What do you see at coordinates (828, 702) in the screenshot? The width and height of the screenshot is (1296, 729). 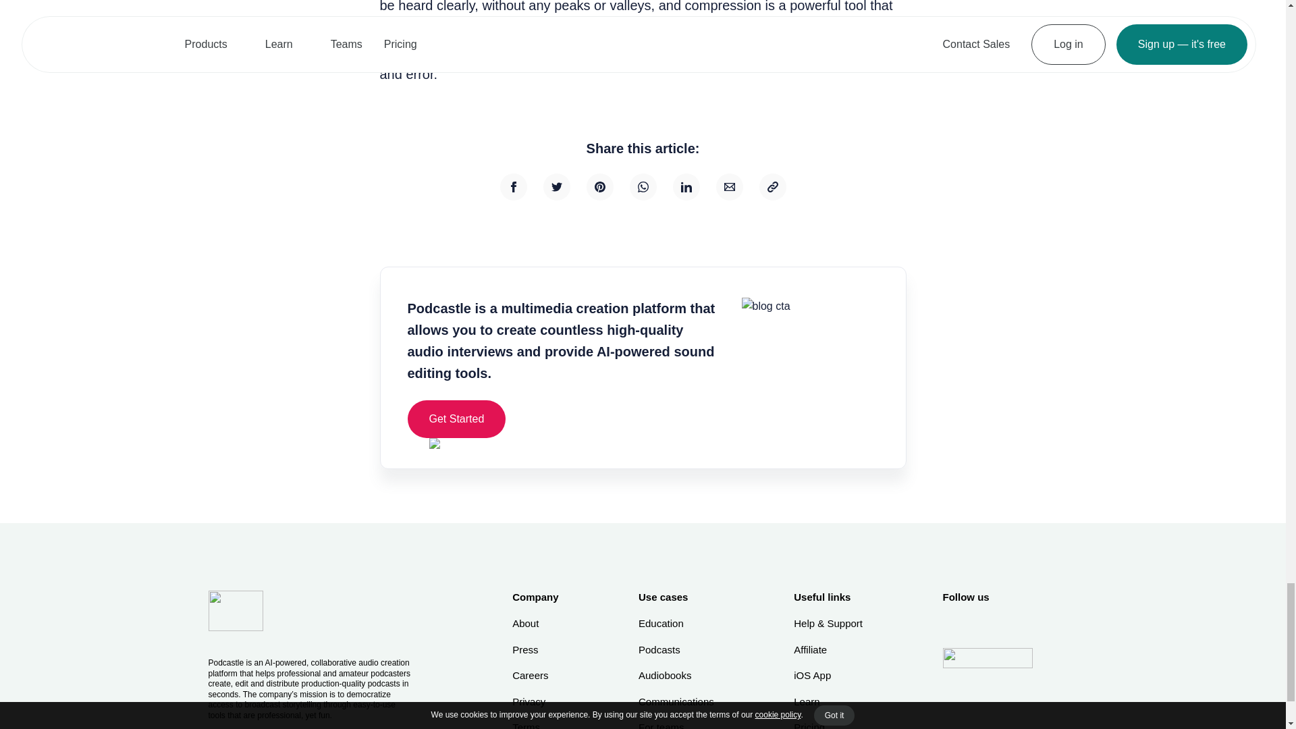 I see `Learn` at bounding box center [828, 702].